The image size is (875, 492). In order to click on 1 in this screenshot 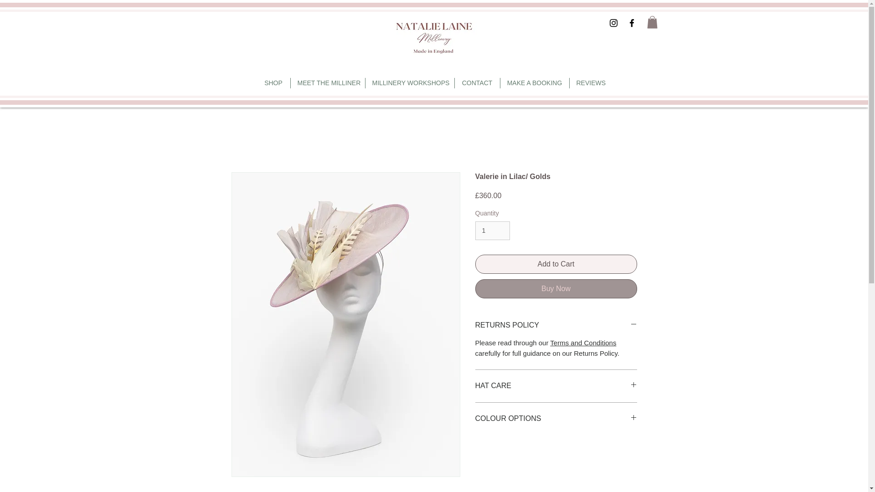, I will do `click(492, 231)`.